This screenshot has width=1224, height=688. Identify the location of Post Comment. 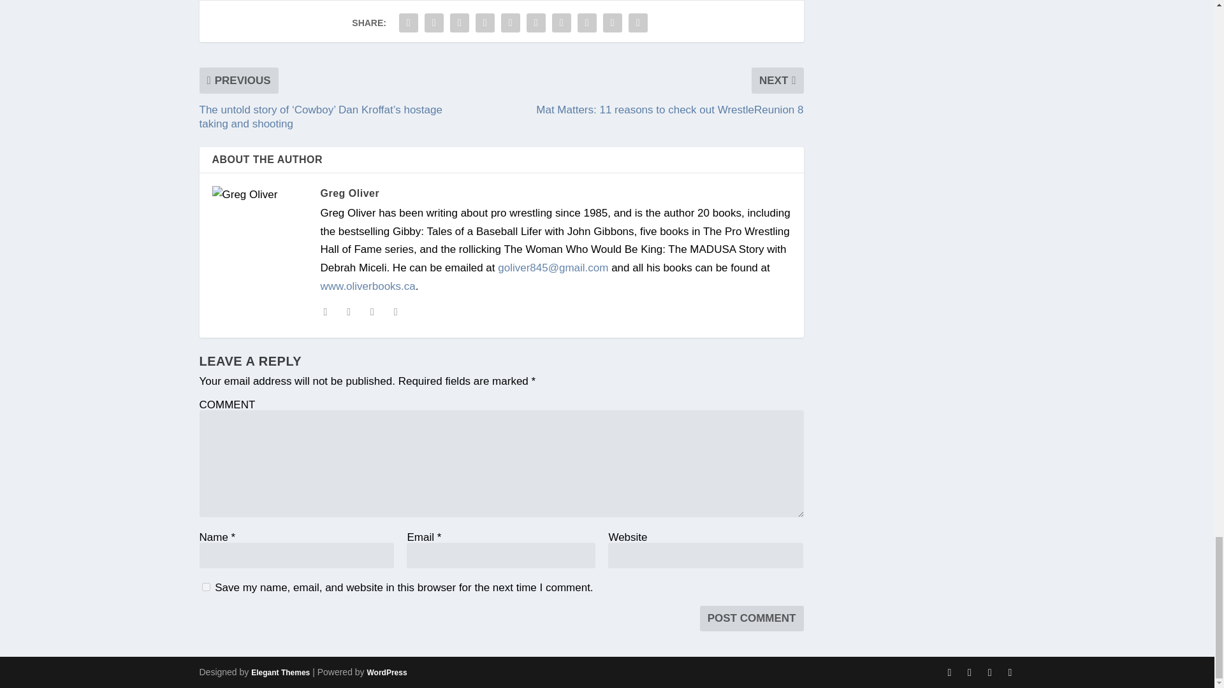
(752, 619).